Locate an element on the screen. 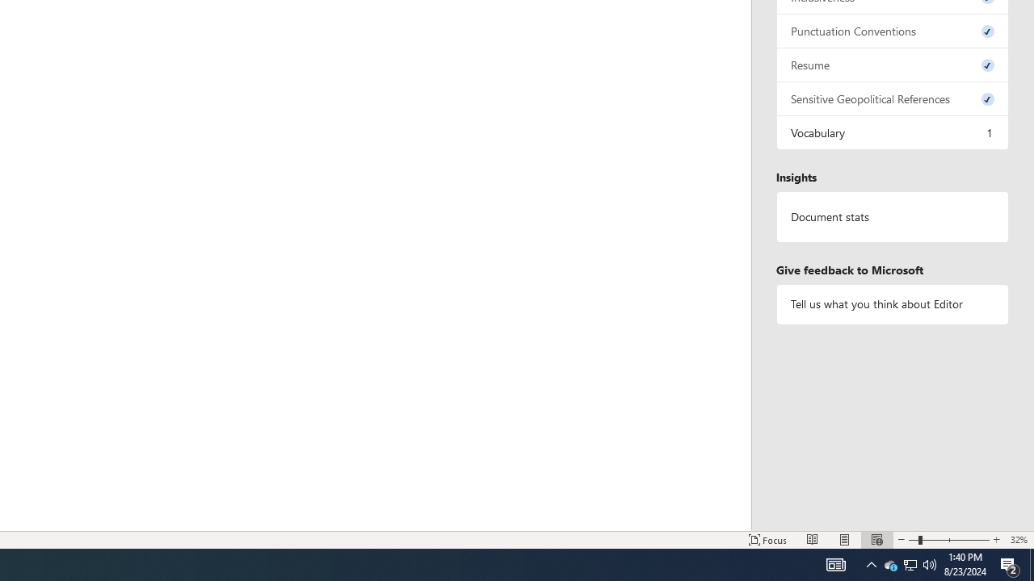 Image resolution: width=1034 pixels, height=581 pixels. Tell us what you think about Editor is located at coordinates (893, 303).